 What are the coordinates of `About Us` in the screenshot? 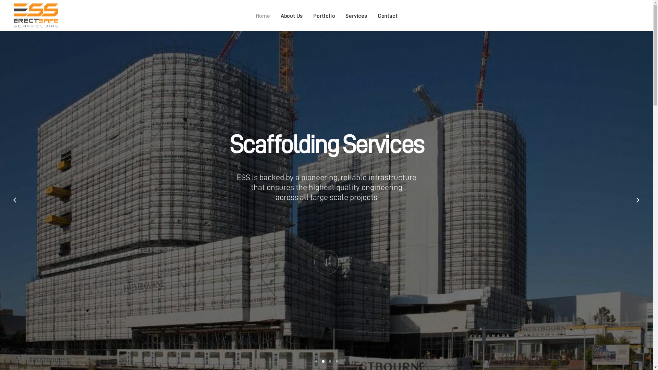 It's located at (292, 15).